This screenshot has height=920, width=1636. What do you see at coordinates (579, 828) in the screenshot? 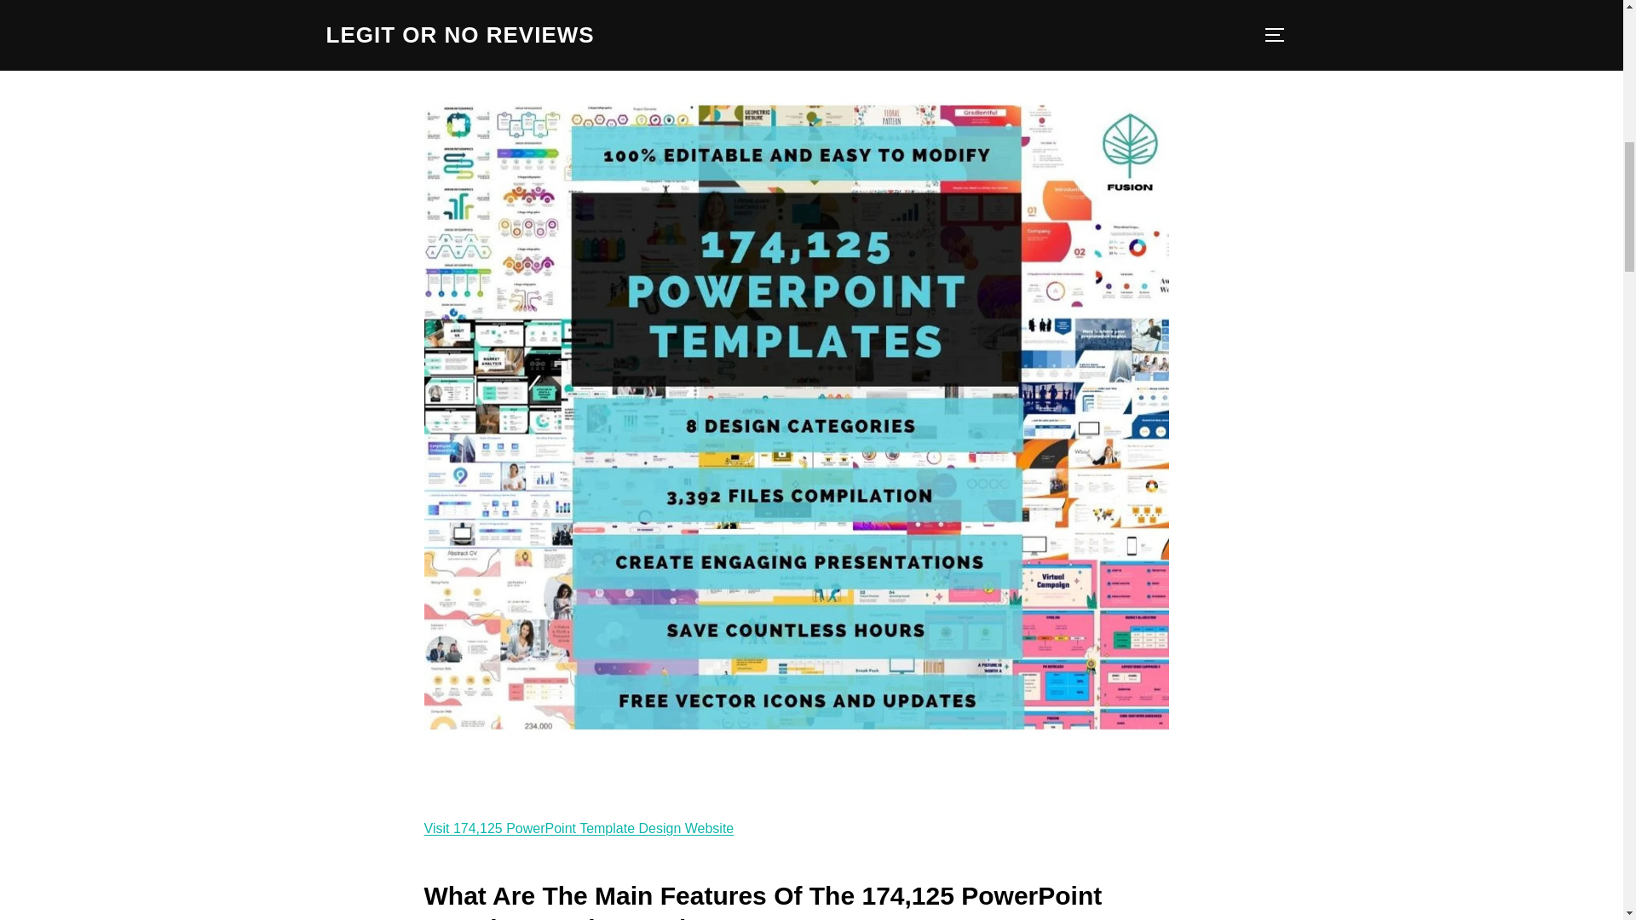
I see `Visit 174,125 PowerPoint Template Design Website` at bounding box center [579, 828].